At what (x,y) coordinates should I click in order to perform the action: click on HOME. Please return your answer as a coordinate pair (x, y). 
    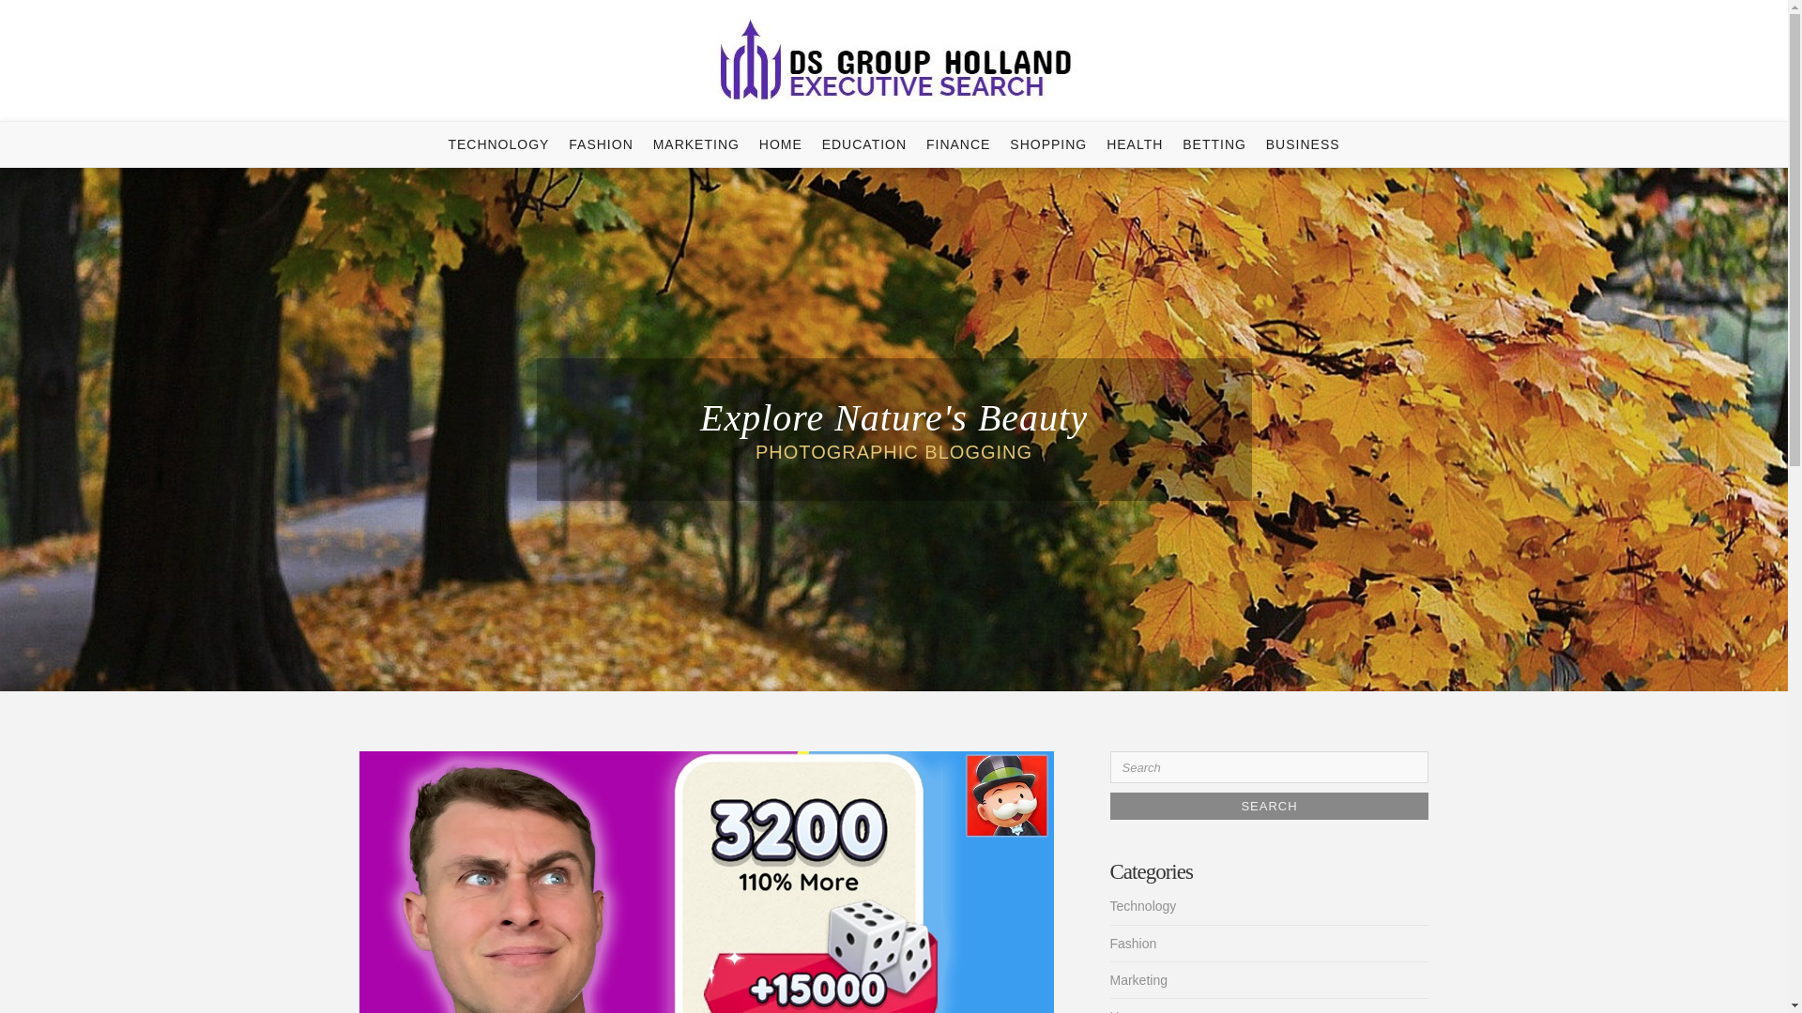
    Looking at the image, I should click on (780, 144).